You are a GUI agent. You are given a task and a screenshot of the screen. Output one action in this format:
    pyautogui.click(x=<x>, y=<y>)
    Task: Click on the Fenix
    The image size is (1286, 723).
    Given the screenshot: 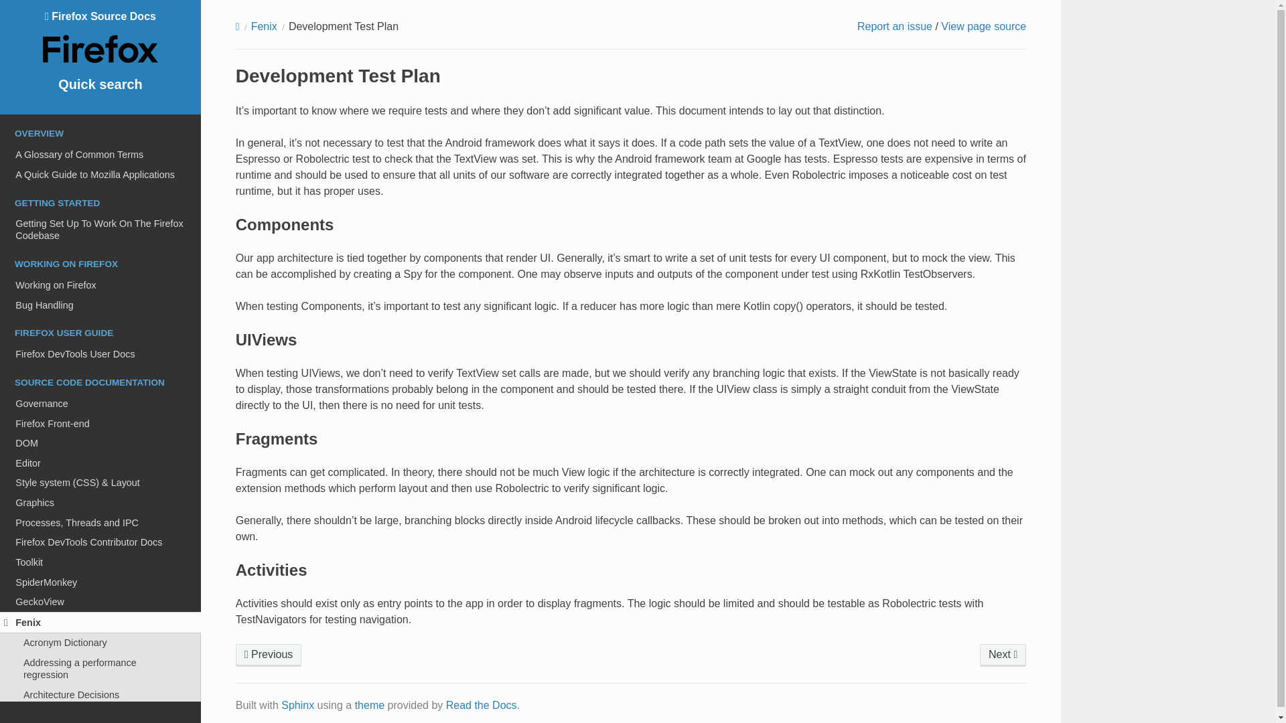 What is the action you would take?
    pyautogui.click(x=100, y=623)
    